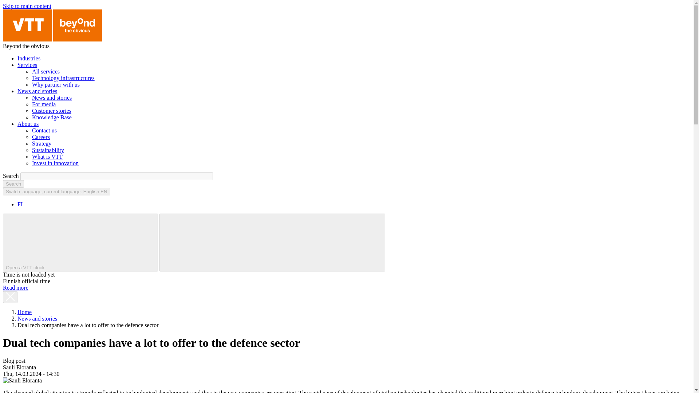  I want to click on What is VTT, so click(47, 156).